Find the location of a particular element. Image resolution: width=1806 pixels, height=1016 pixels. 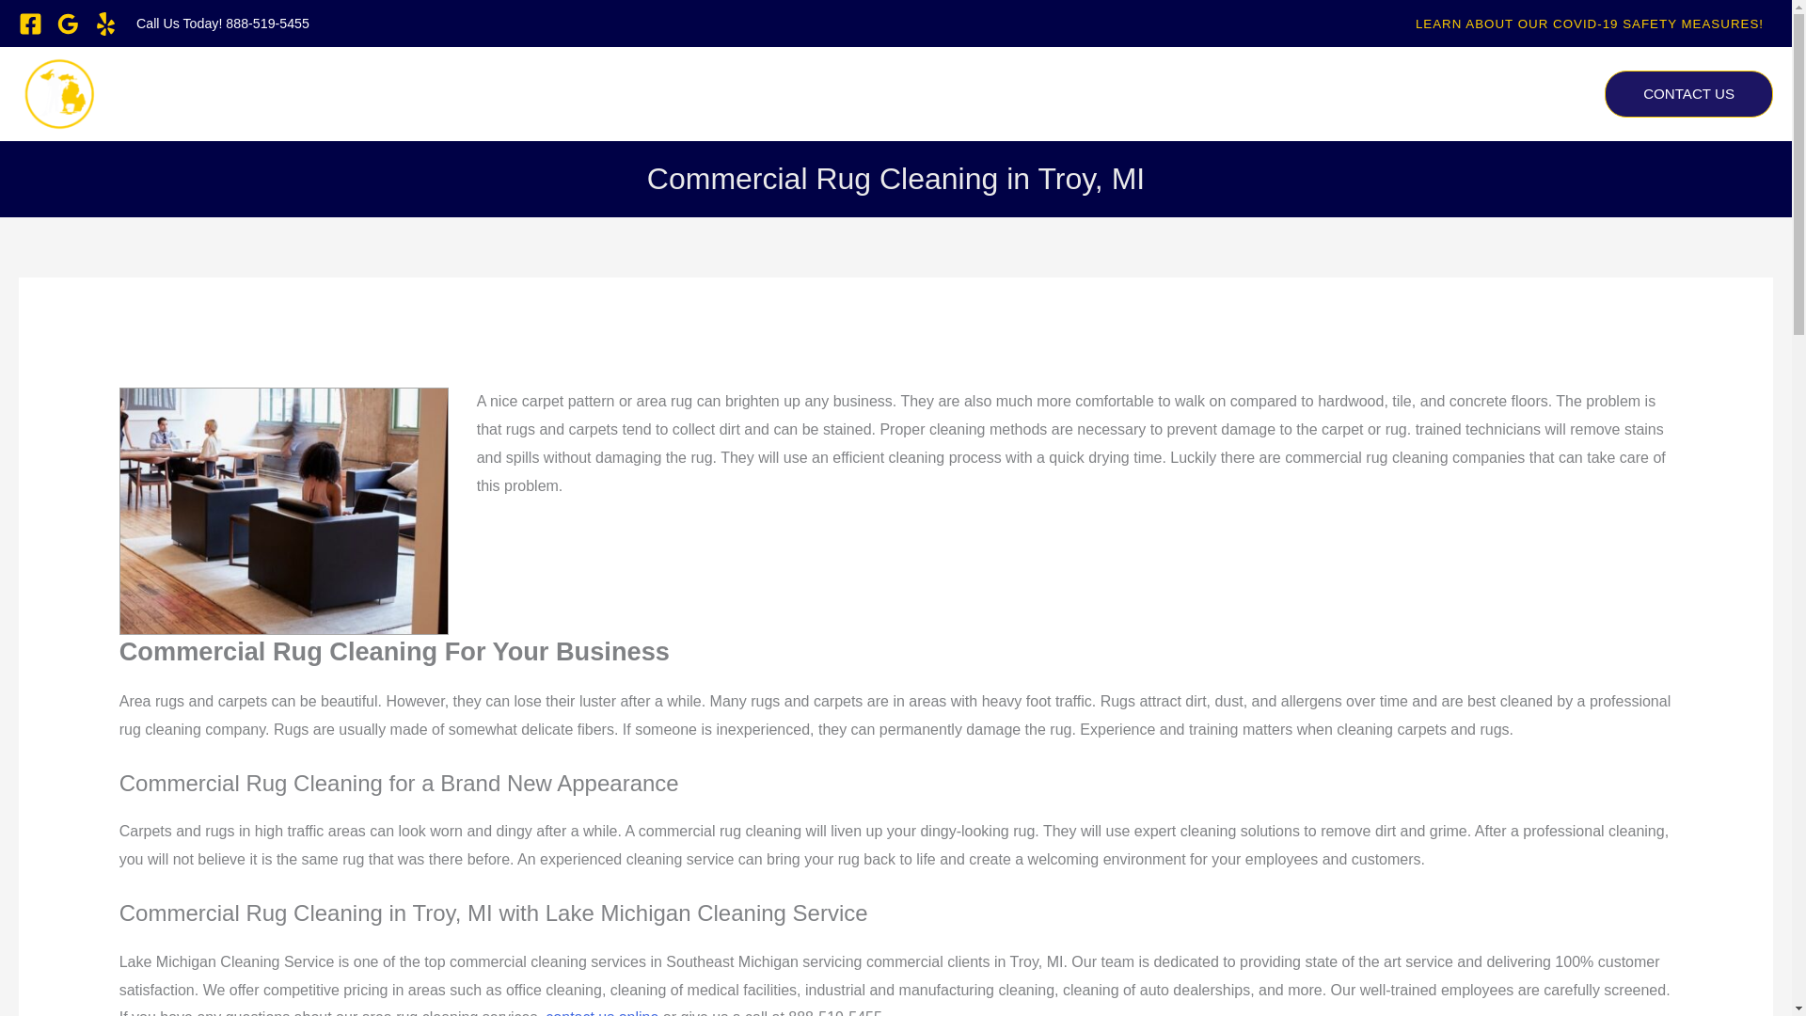

LEARN ABOUT OUR COVID-19 SAFETY MEASURES! is located at coordinates (1590, 24).